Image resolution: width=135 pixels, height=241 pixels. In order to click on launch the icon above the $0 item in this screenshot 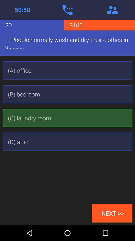, I will do `click(22, 10)`.